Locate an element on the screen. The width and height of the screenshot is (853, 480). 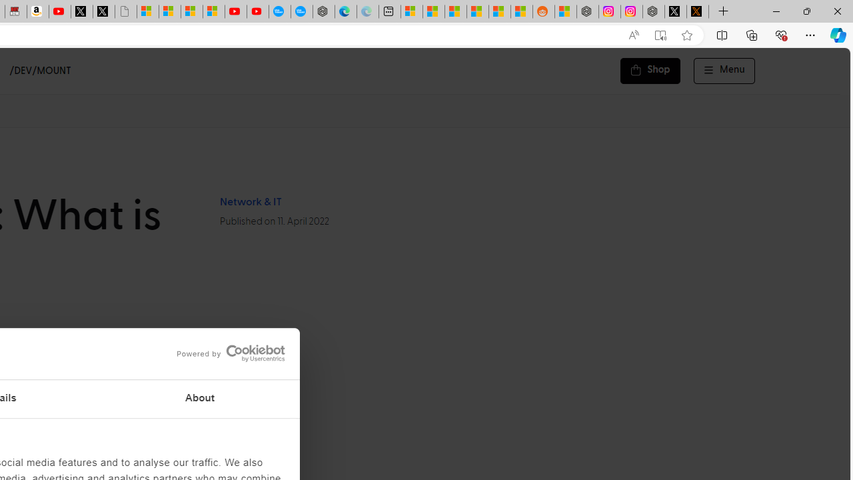
Nordace (@NordaceOfficial) / X is located at coordinates (676, 12).